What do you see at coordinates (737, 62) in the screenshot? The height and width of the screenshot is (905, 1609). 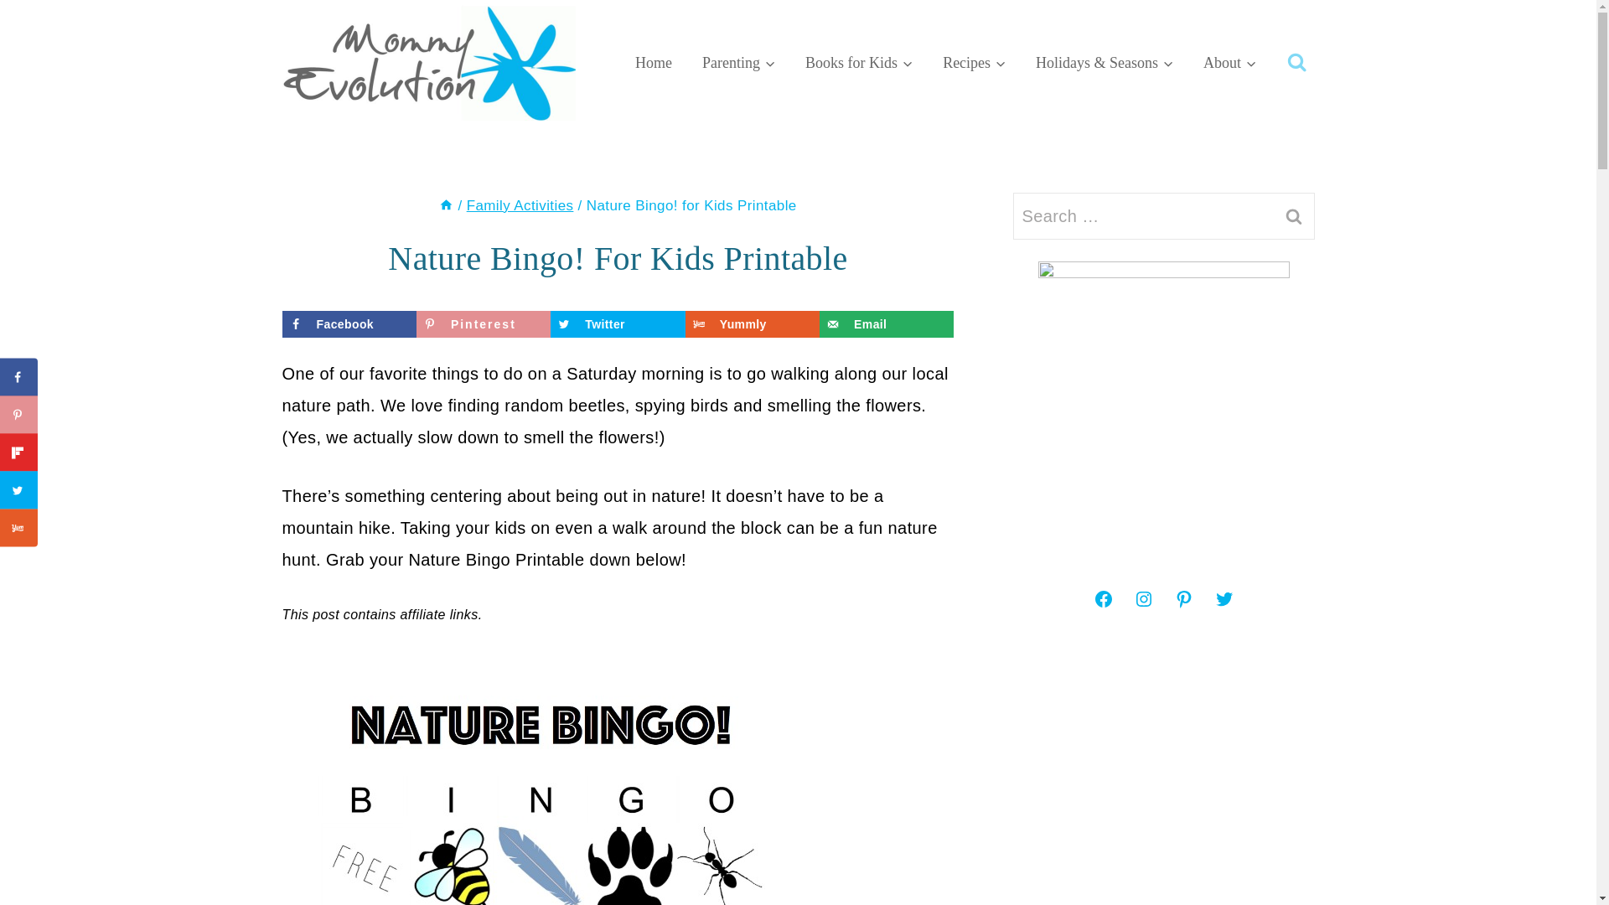 I see `Parenting` at bounding box center [737, 62].